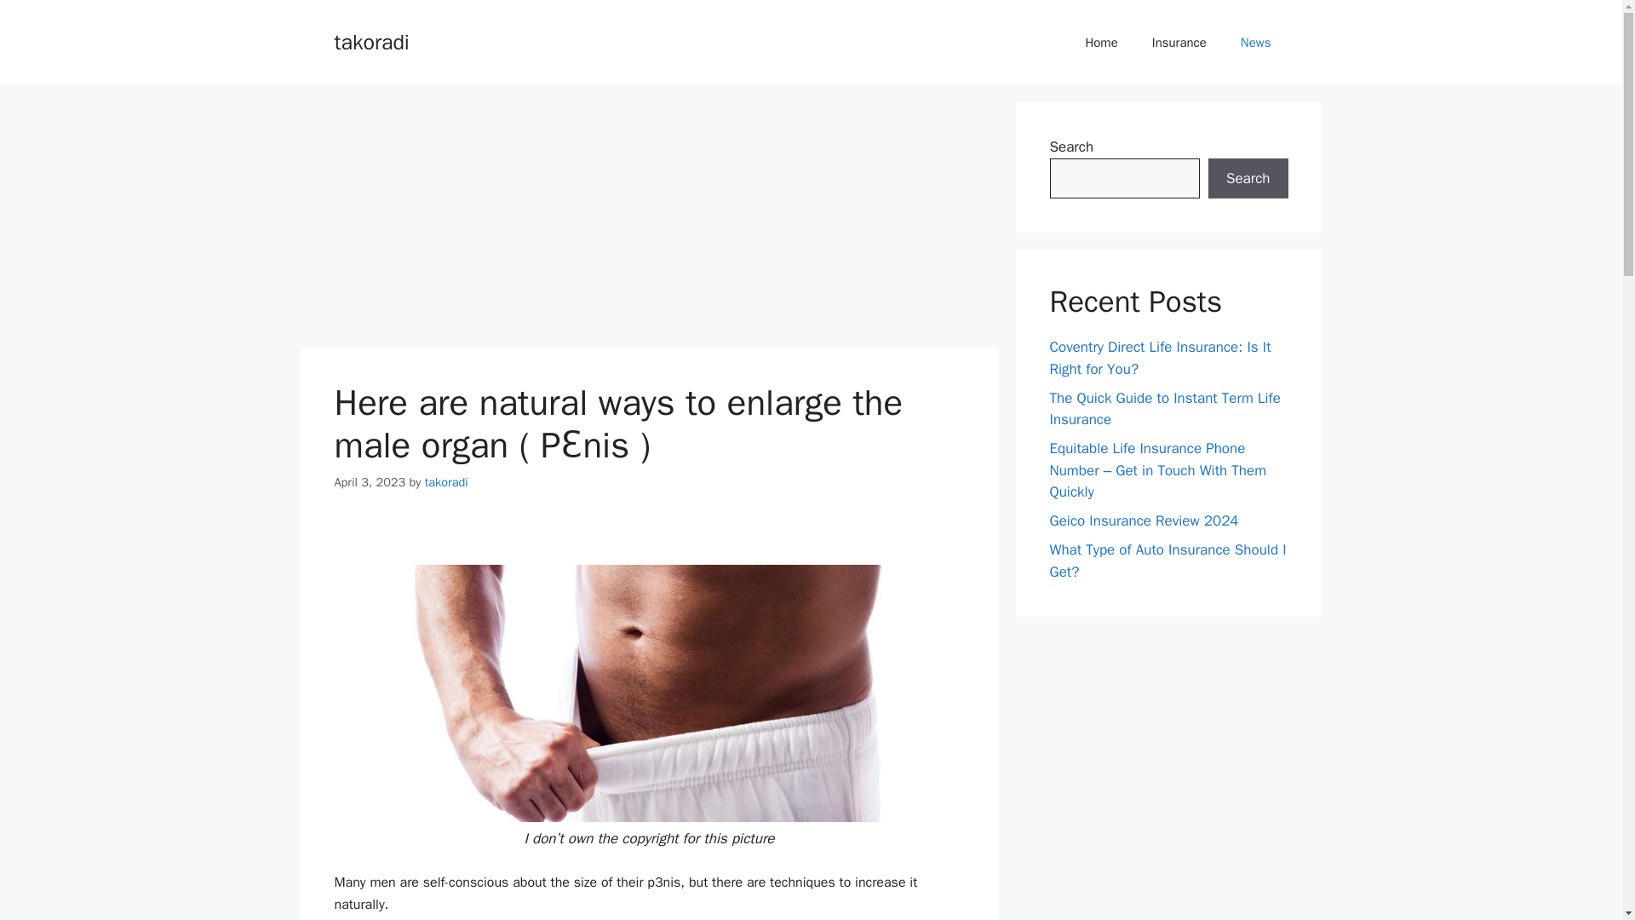 Image resolution: width=1635 pixels, height=920 pixels. I want to click on takoradi, so click(446, 482).